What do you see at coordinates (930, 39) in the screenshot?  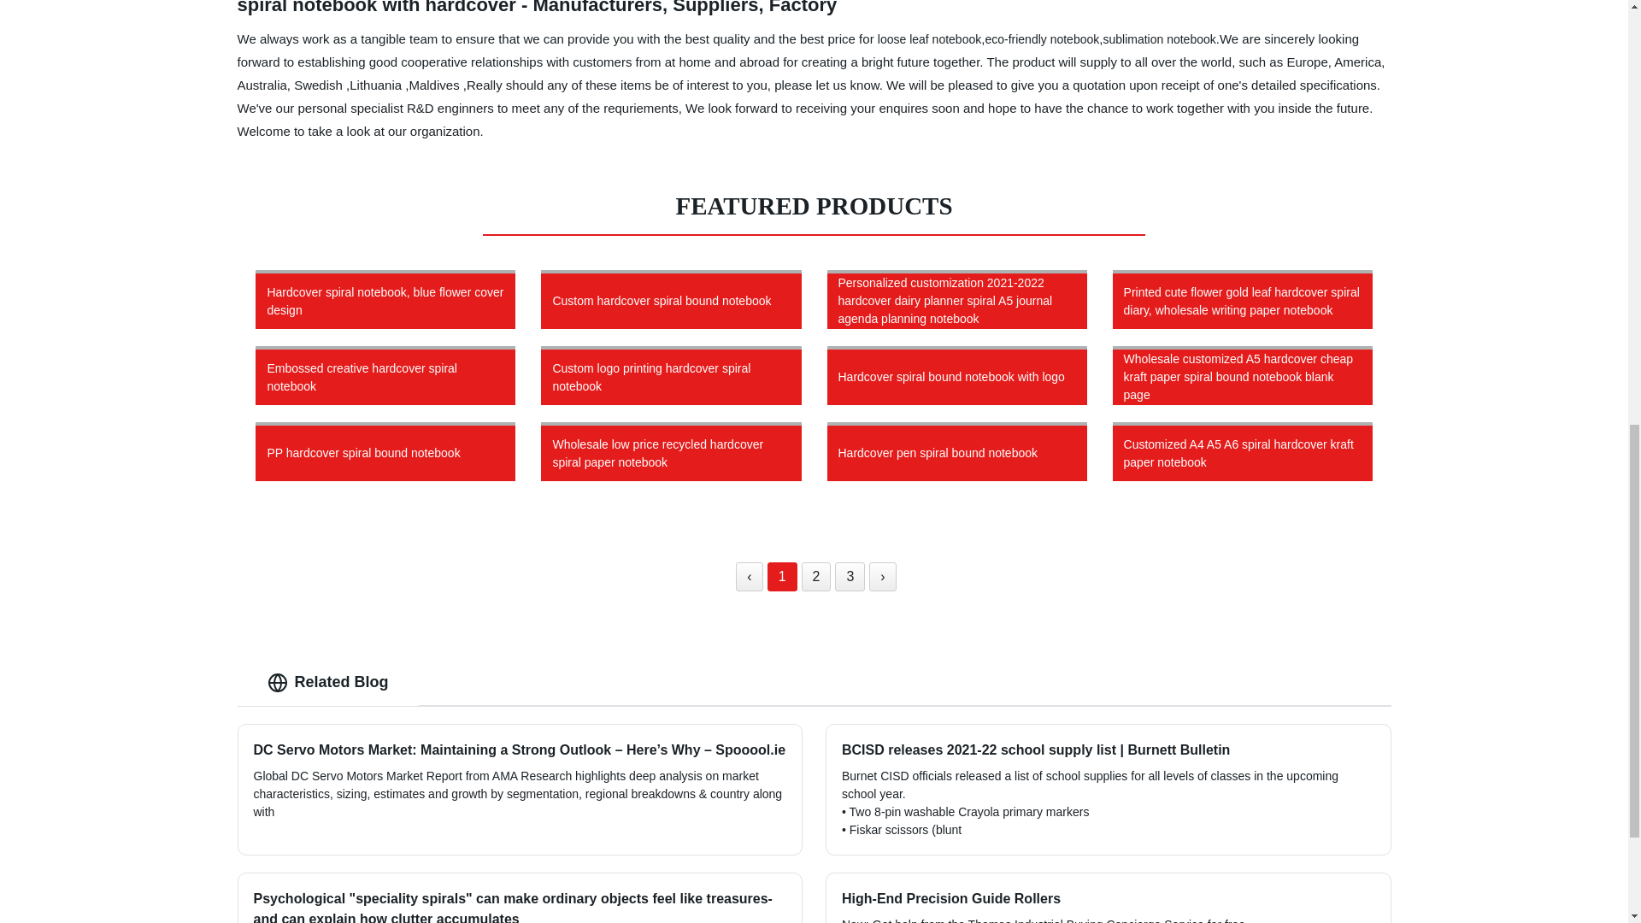 I see `loose leaf notebook` at bounding box center [930, 39].